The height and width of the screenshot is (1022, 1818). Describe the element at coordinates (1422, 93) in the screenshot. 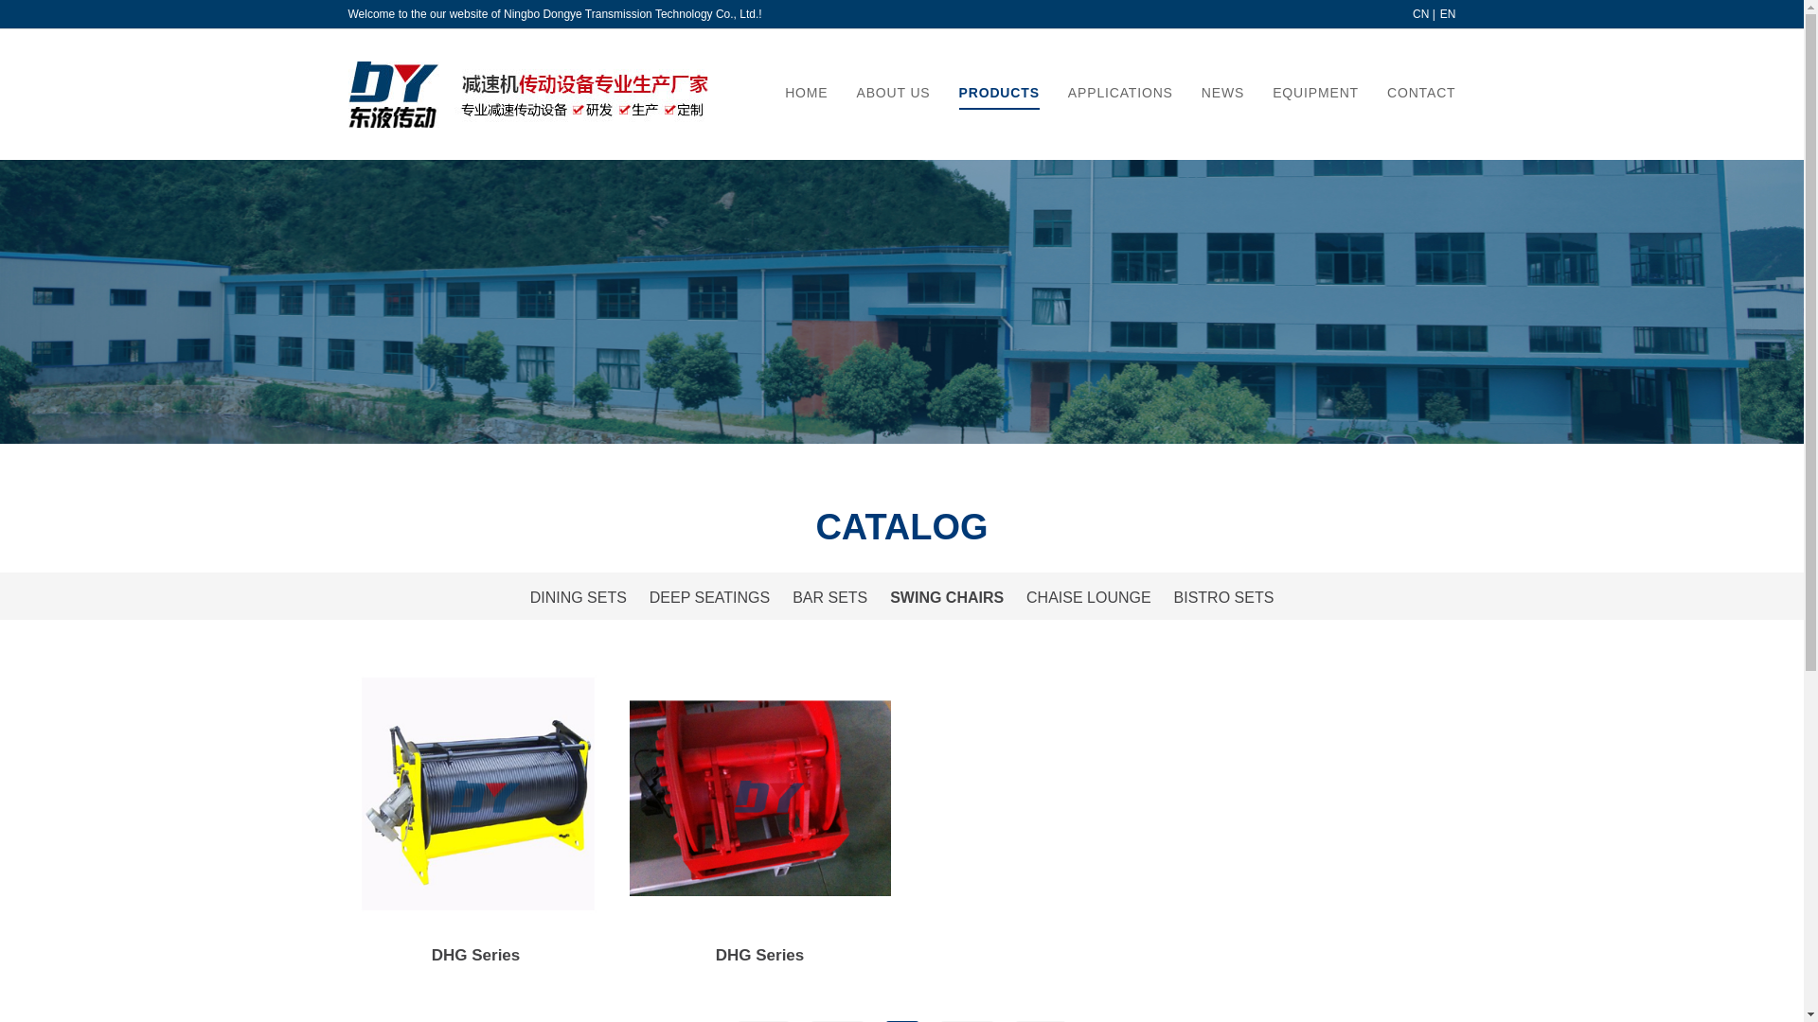

I see `CONTACT` at that location.